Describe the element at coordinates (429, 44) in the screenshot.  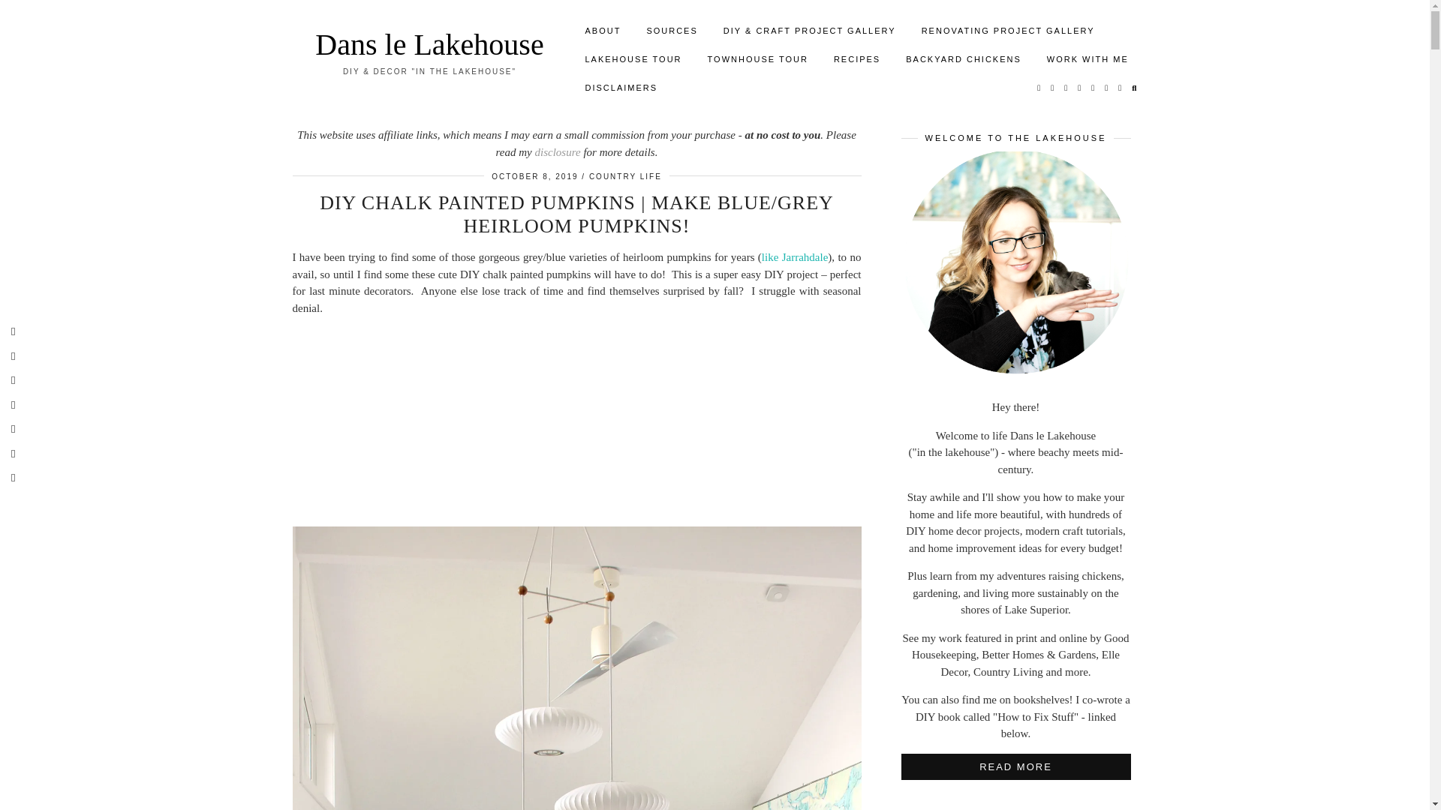
I see `Dans le Lakehouse` at that location.